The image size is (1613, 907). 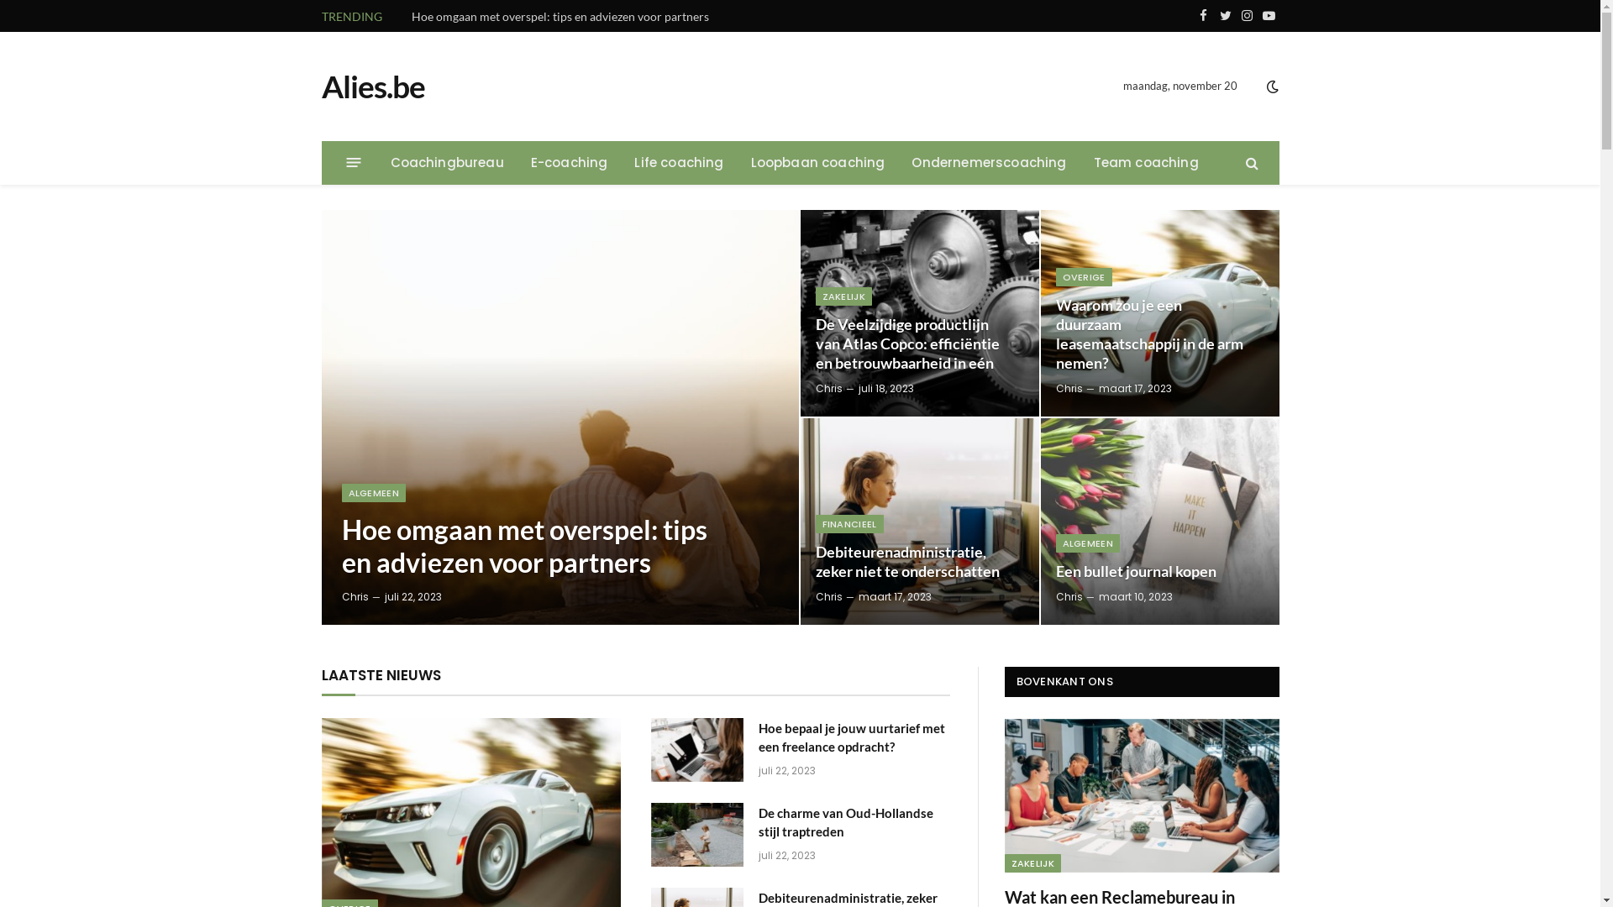 What do you see at coordinates (536, 17) in the screenshot?
I see `De charme van Oud-Hollandse stijl traptreden` at bounding box center [536, 17].